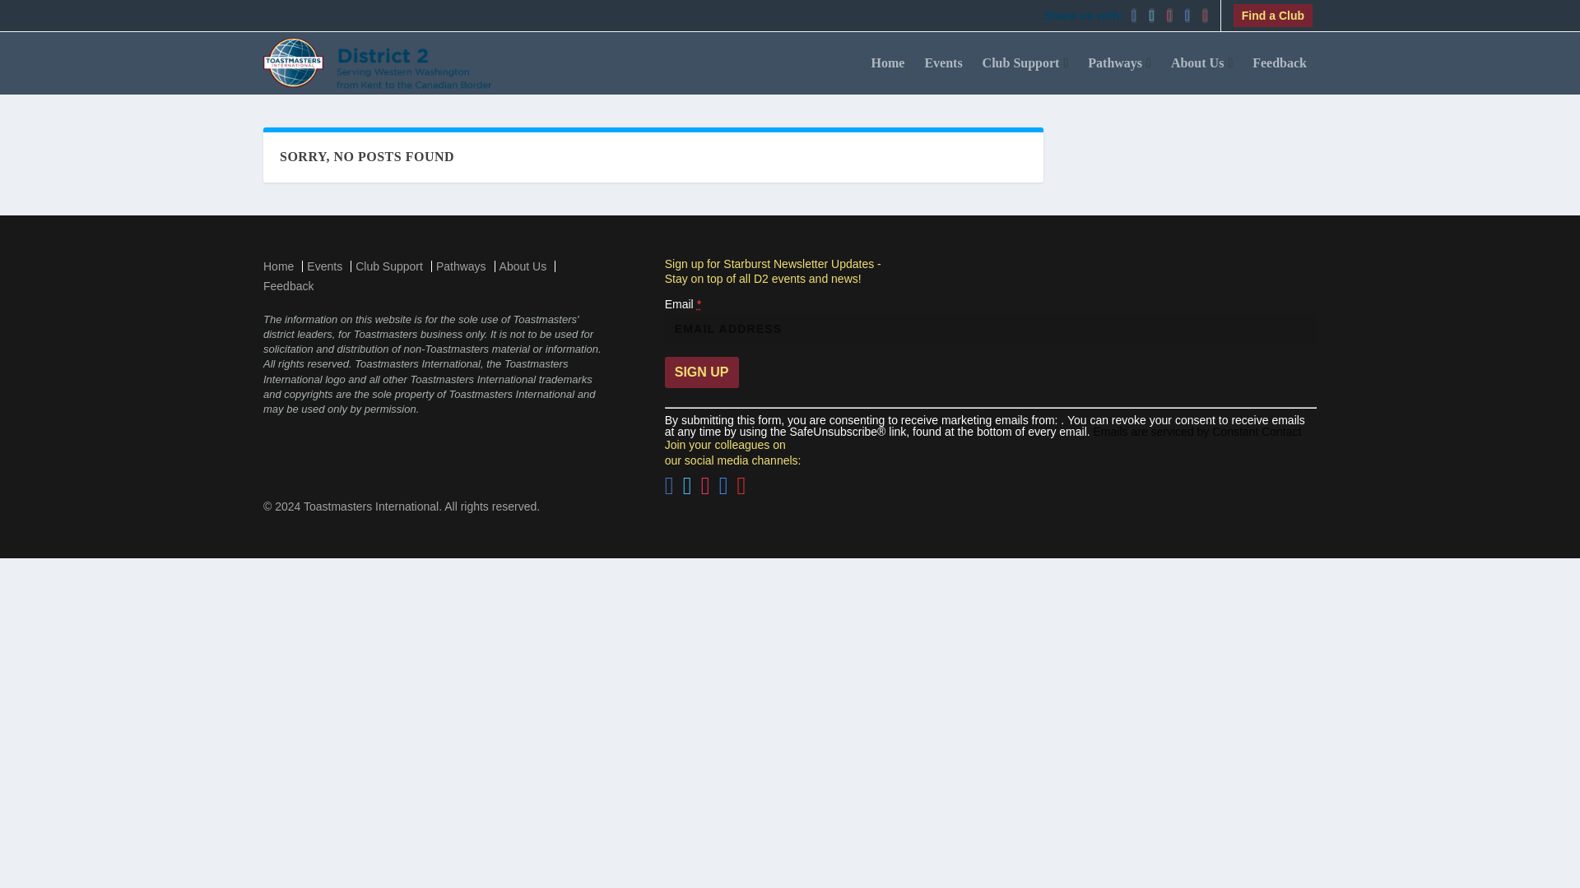 This screenshot has height=888, width=1580. I want to click on Feedback, so click(1279, 74).